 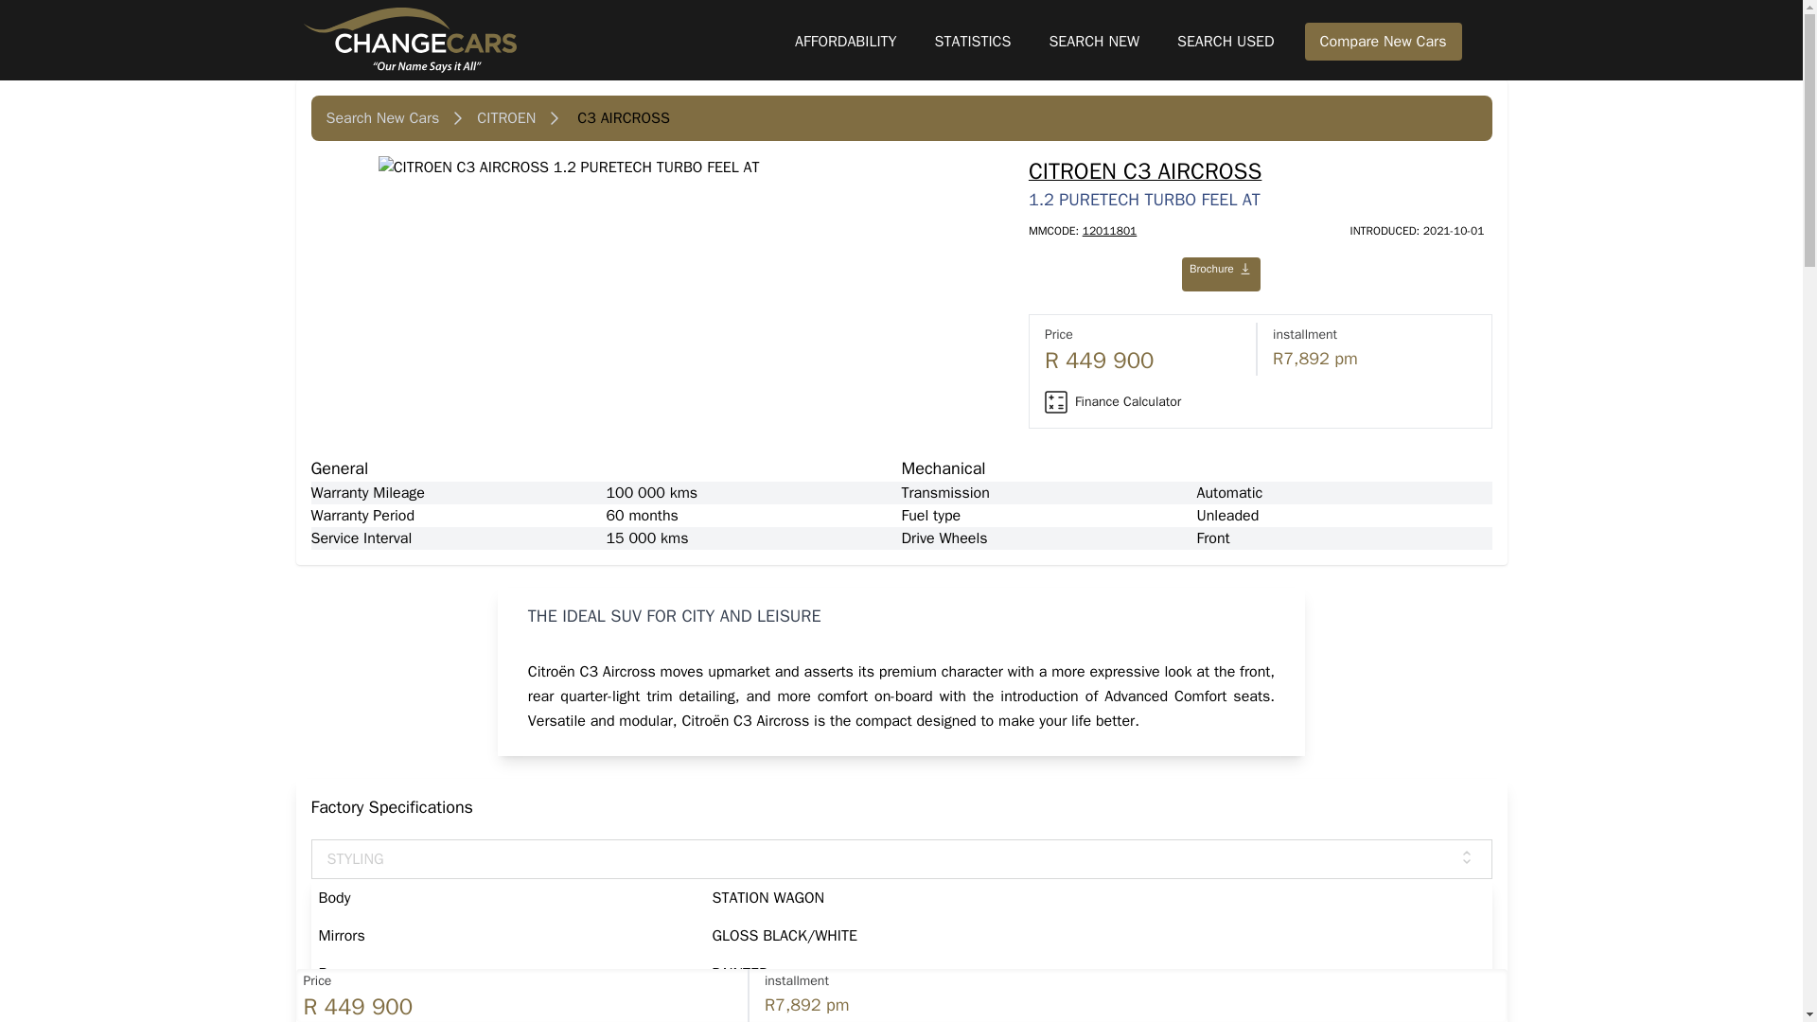 What do you see at coordinates (382, 118) in the screenshot?
I see `Search New Cars` at bounding box center [382, 118].